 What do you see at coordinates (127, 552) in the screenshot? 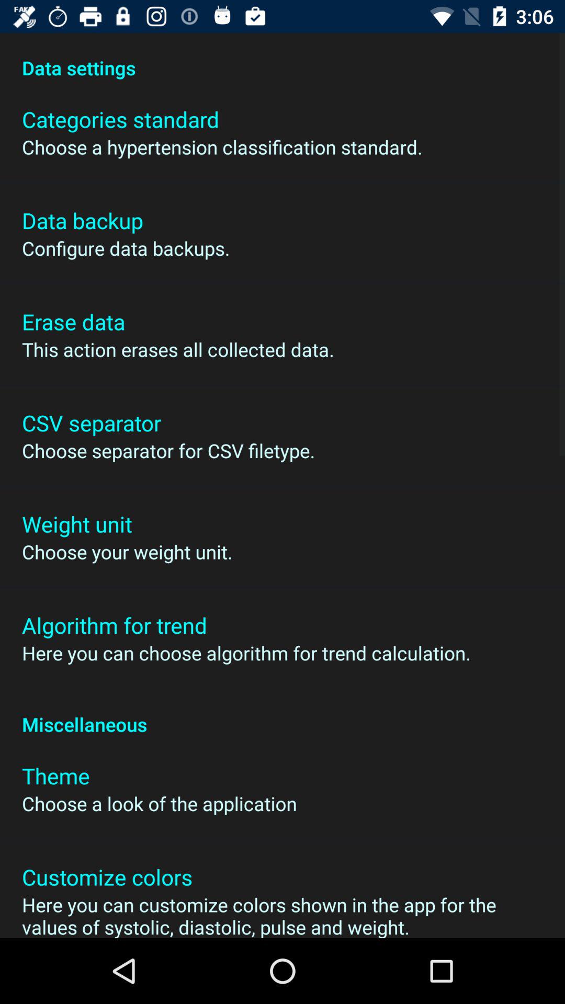
I see `launch icon below weight unit app` at bounding box center [127, 552].